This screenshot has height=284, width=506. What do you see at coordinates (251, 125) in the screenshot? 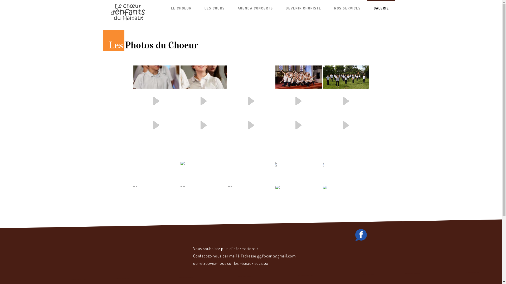
I see `Lecture` at bounding box center [251, 125].